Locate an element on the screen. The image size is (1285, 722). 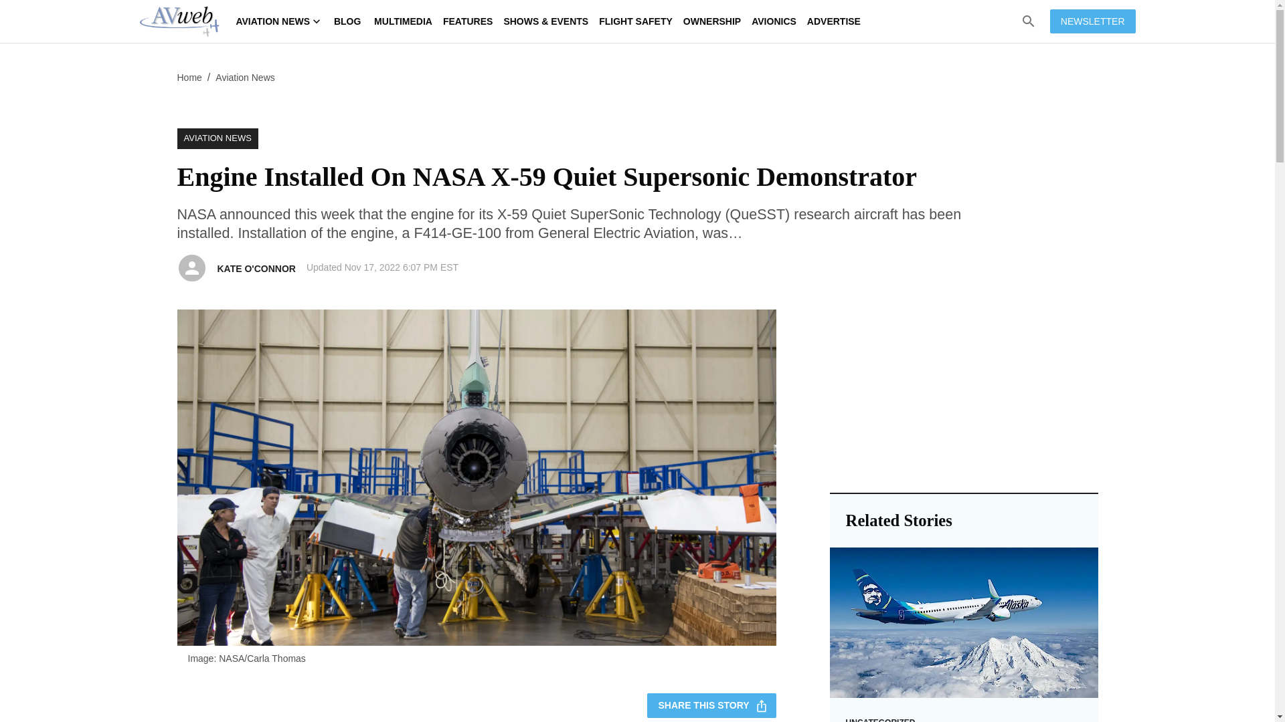
AVIONICS is located at coordinates (774, 21).